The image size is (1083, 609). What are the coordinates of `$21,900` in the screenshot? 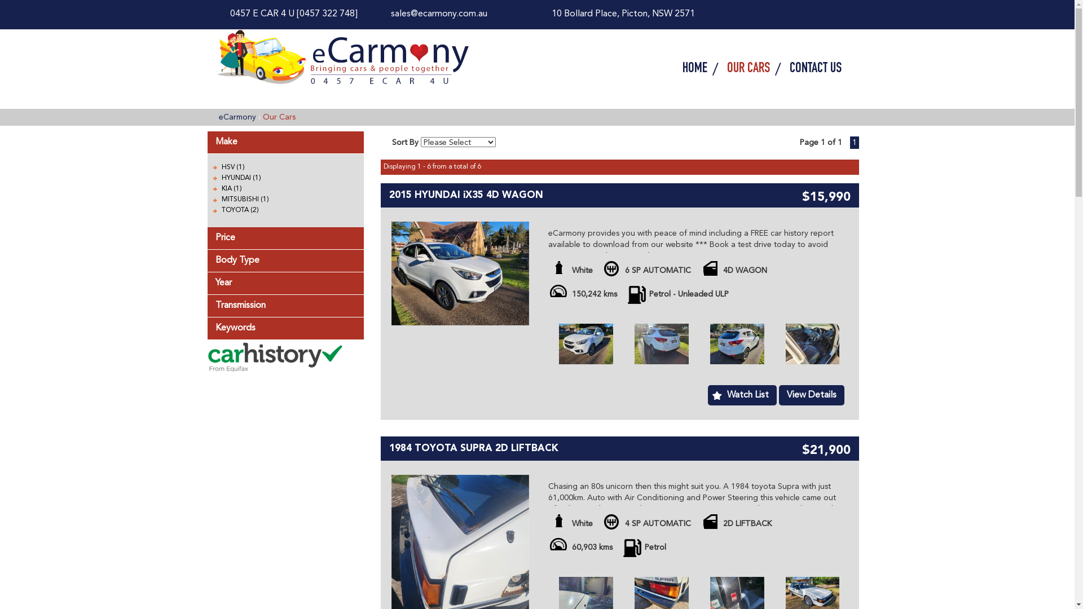 It's located at (826, 452).